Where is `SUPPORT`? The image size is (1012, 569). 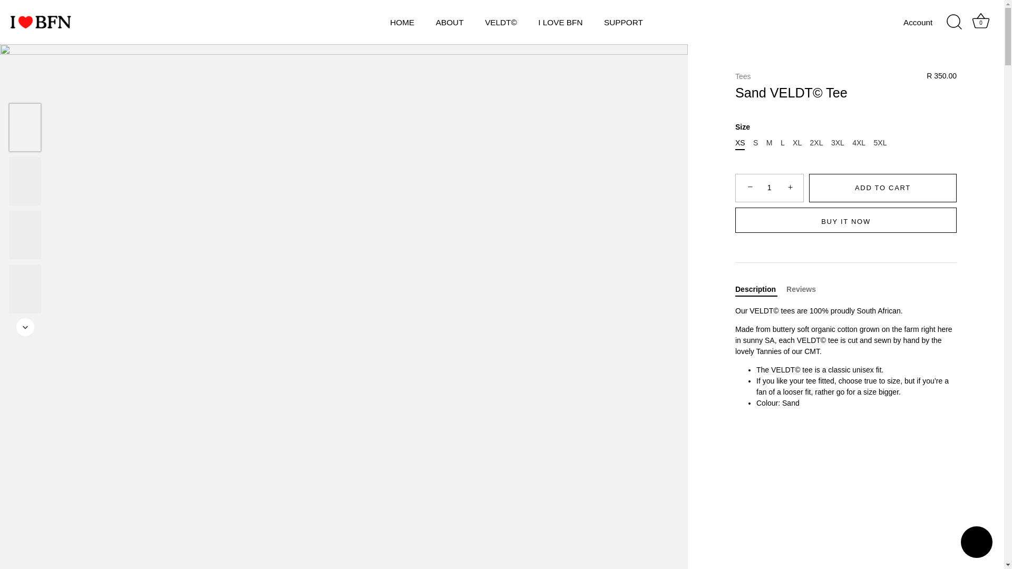 SUPPORT is located at coordinates (624, 22).